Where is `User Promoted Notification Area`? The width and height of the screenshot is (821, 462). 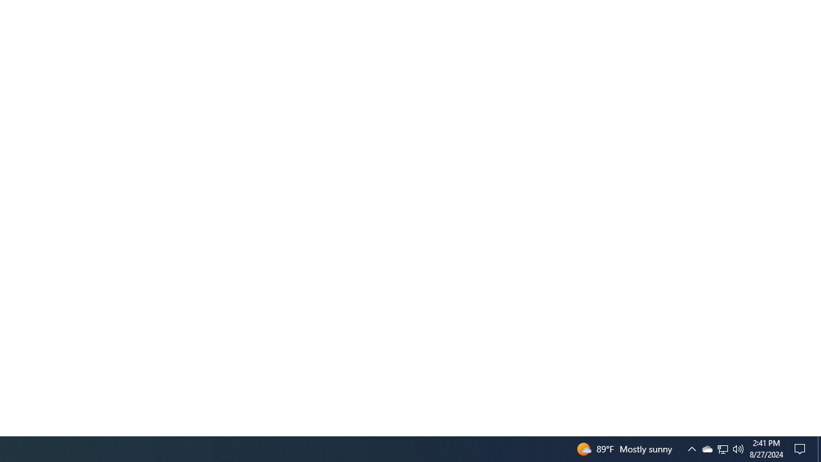 User Promoted Notification Area is located at coordinates (722, 449).